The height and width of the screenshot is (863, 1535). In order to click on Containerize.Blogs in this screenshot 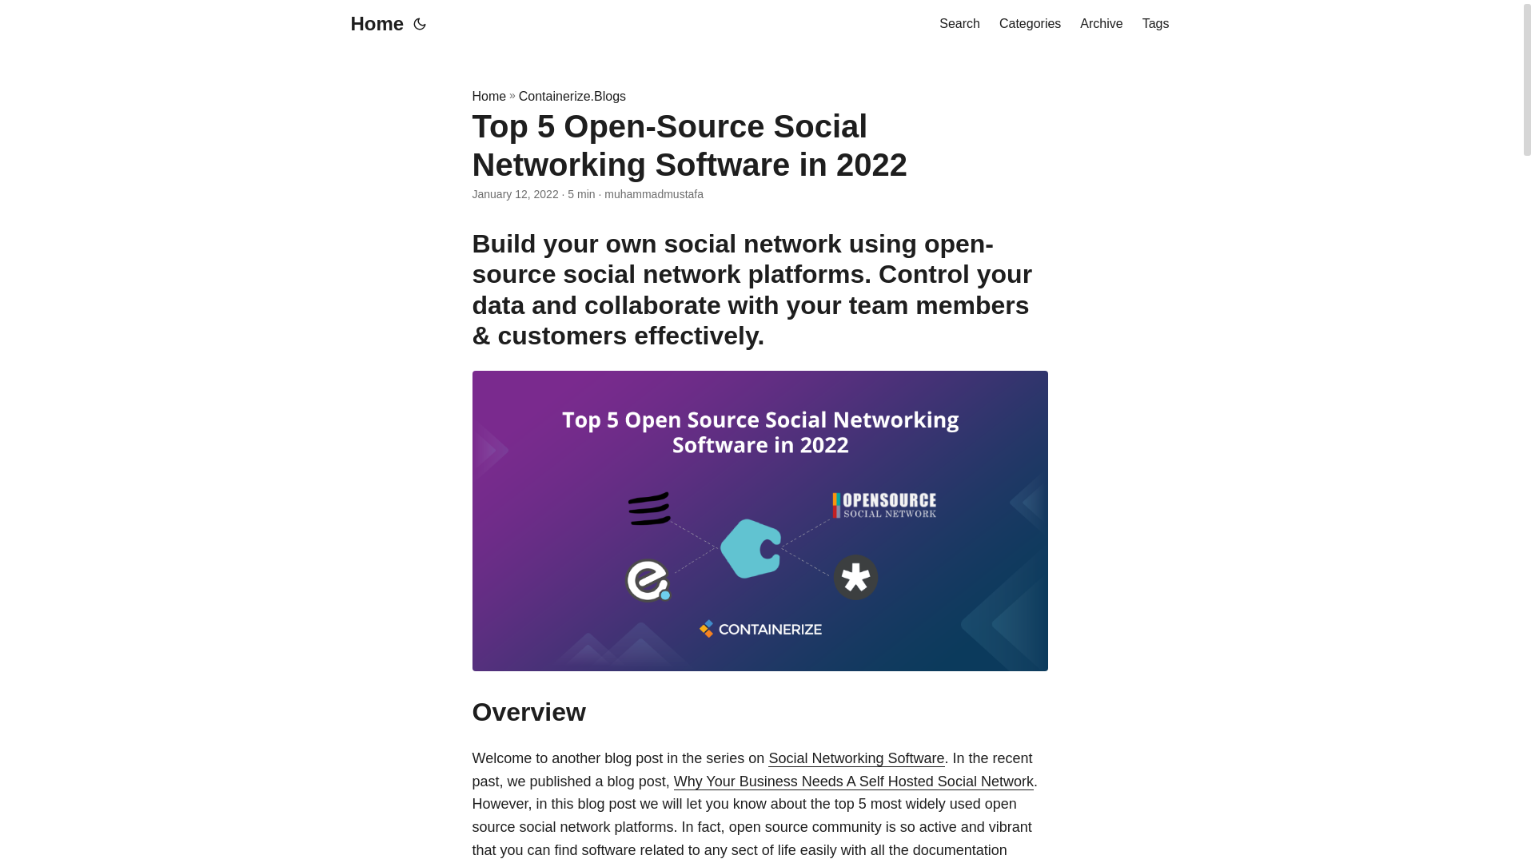, I will do `click(572, 96)`.